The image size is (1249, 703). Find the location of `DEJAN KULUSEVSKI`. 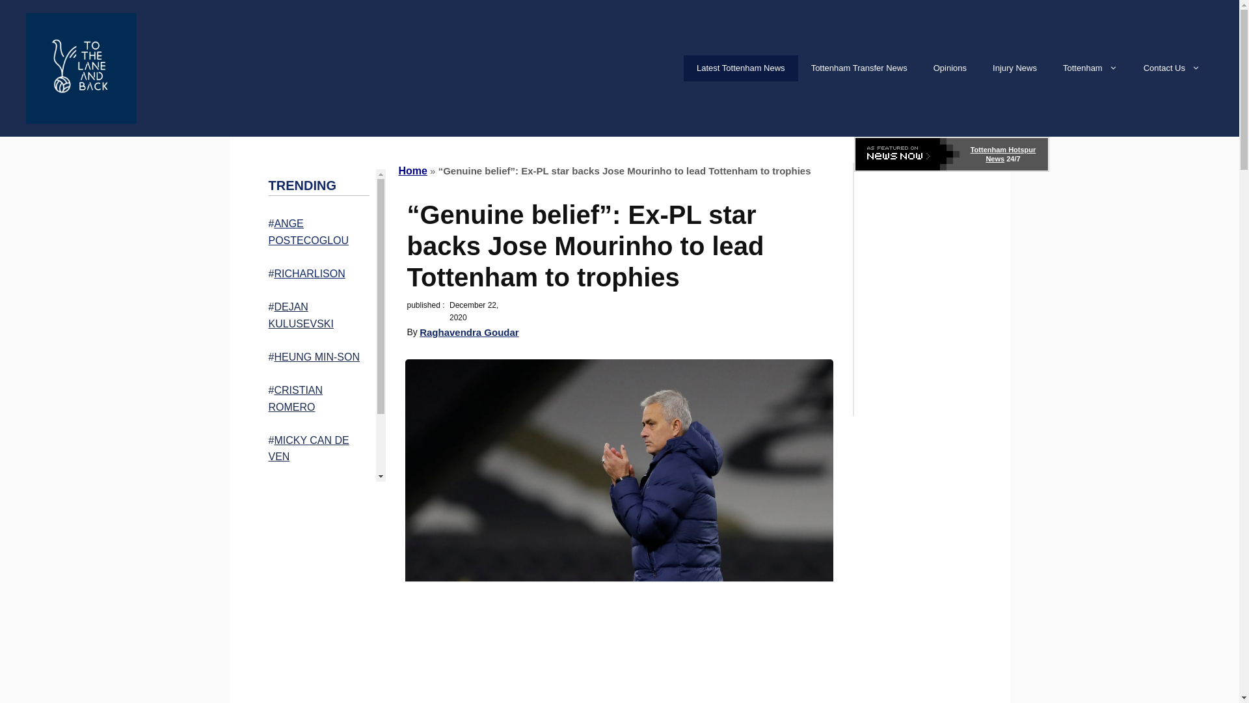

DEJAN KULUSEVSKI is located at coordinates (301, 315).